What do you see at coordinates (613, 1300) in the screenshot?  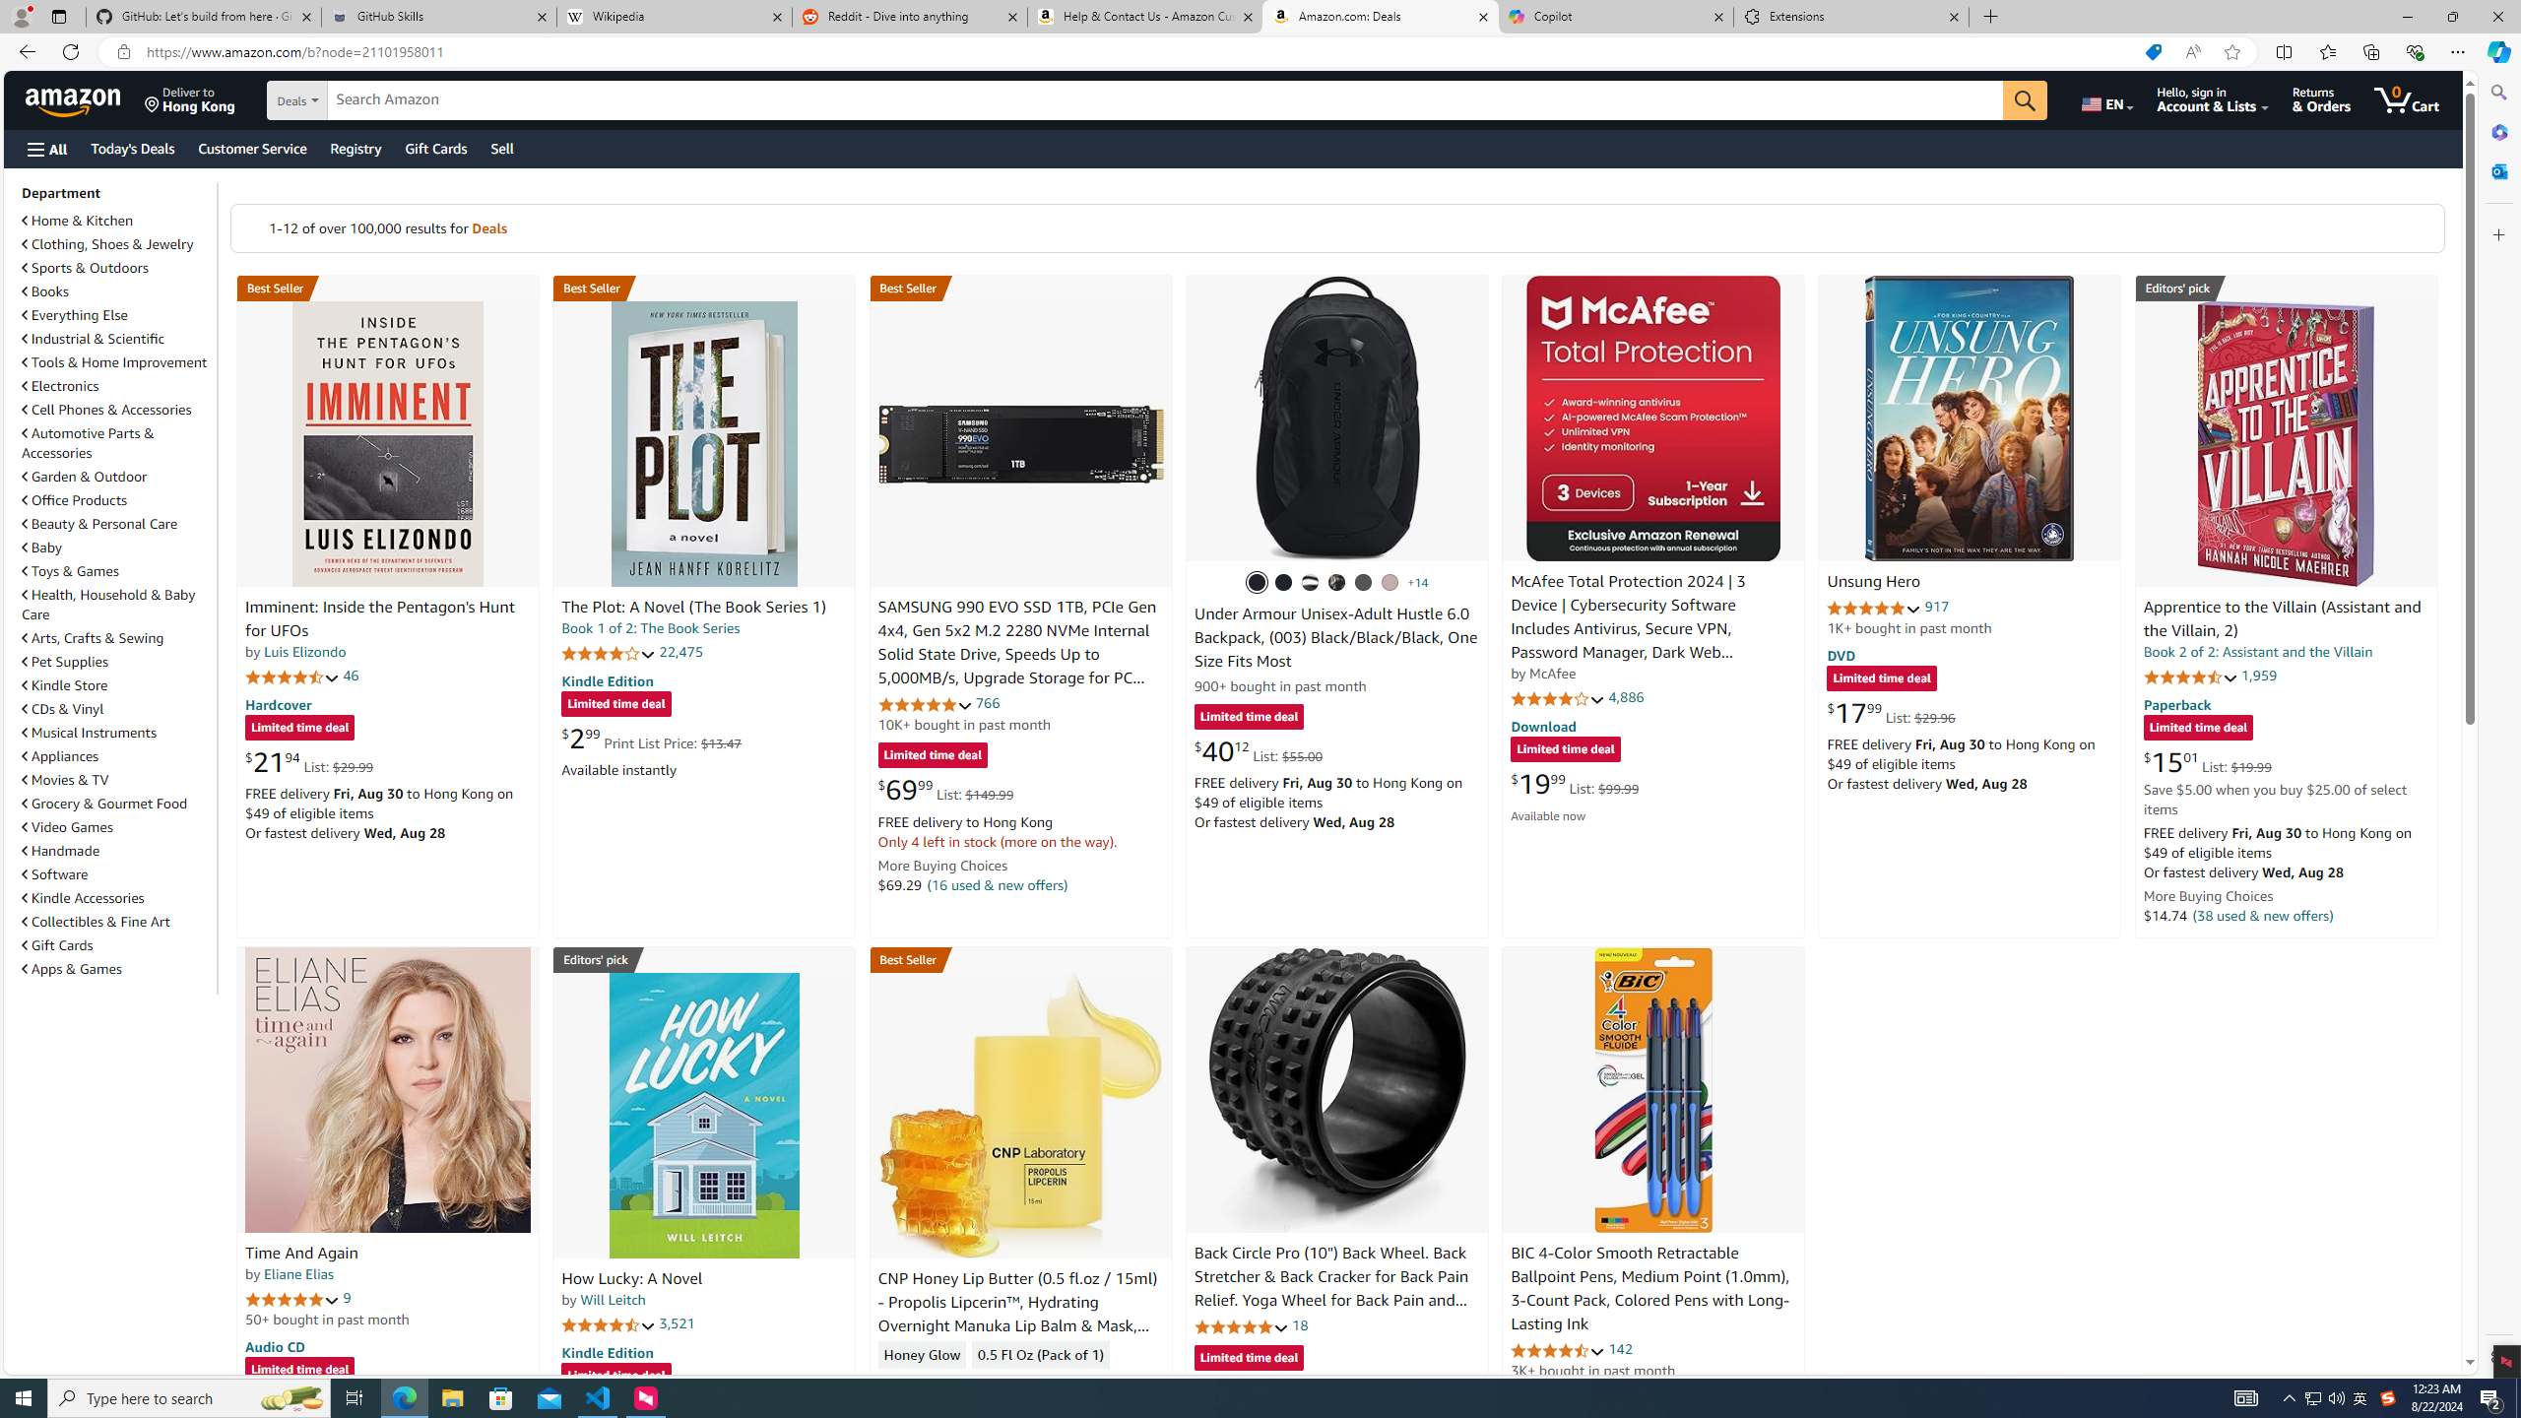 I see `Will Leitch` at bounding box center [613, 1300].